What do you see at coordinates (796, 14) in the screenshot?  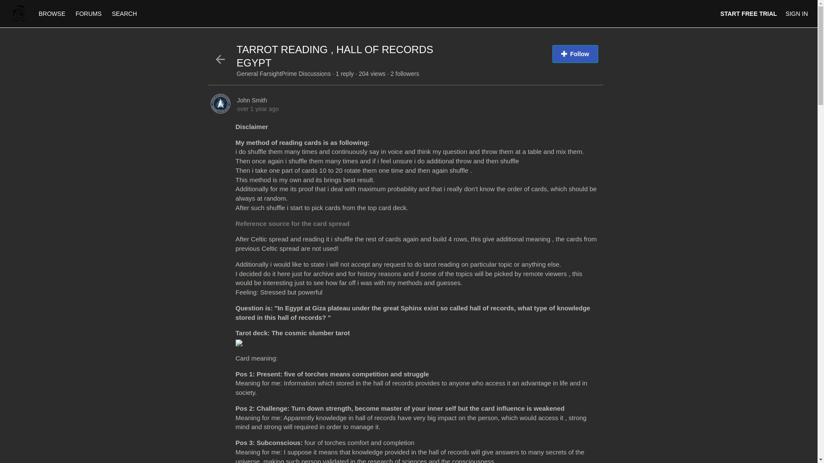 I see `SIGN IN` at bounding box center [796, 14].